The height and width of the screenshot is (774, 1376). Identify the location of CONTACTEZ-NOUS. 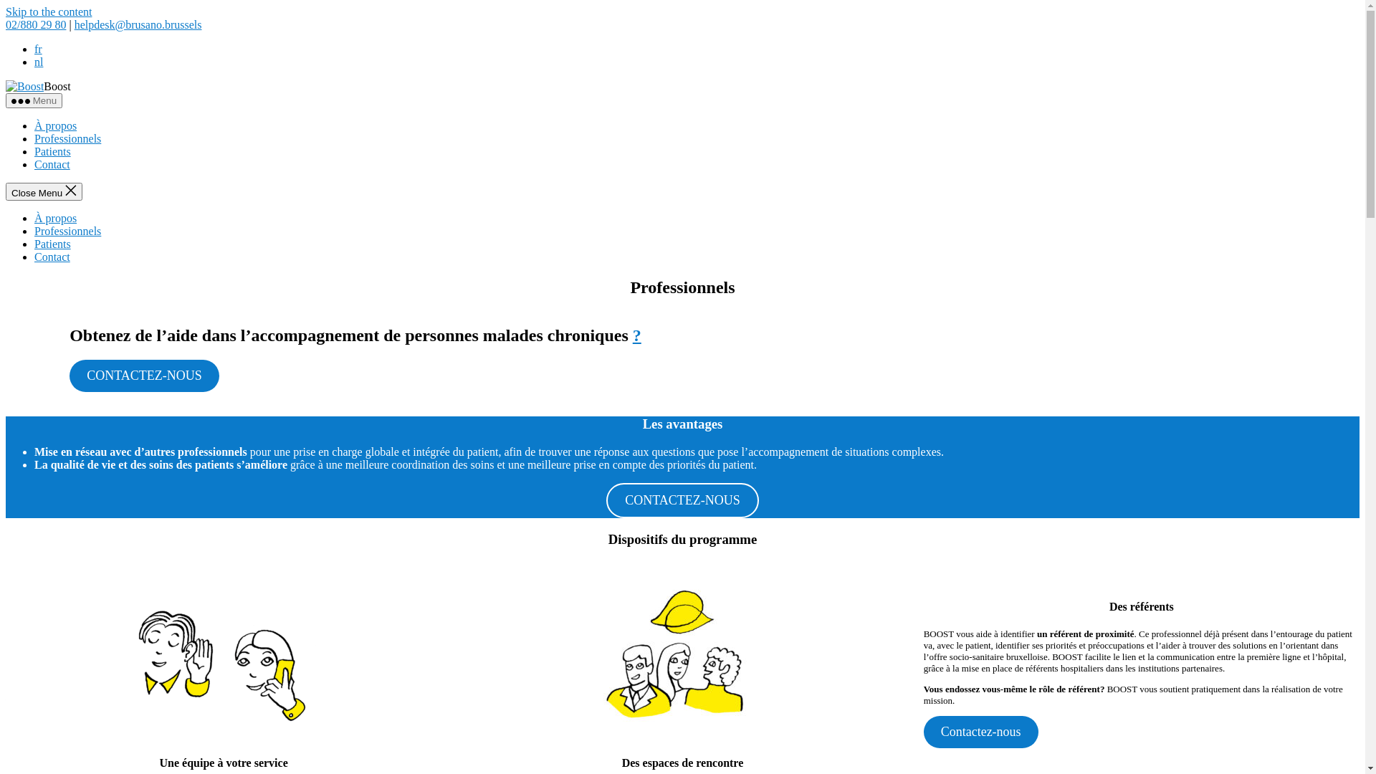
(682, 500).